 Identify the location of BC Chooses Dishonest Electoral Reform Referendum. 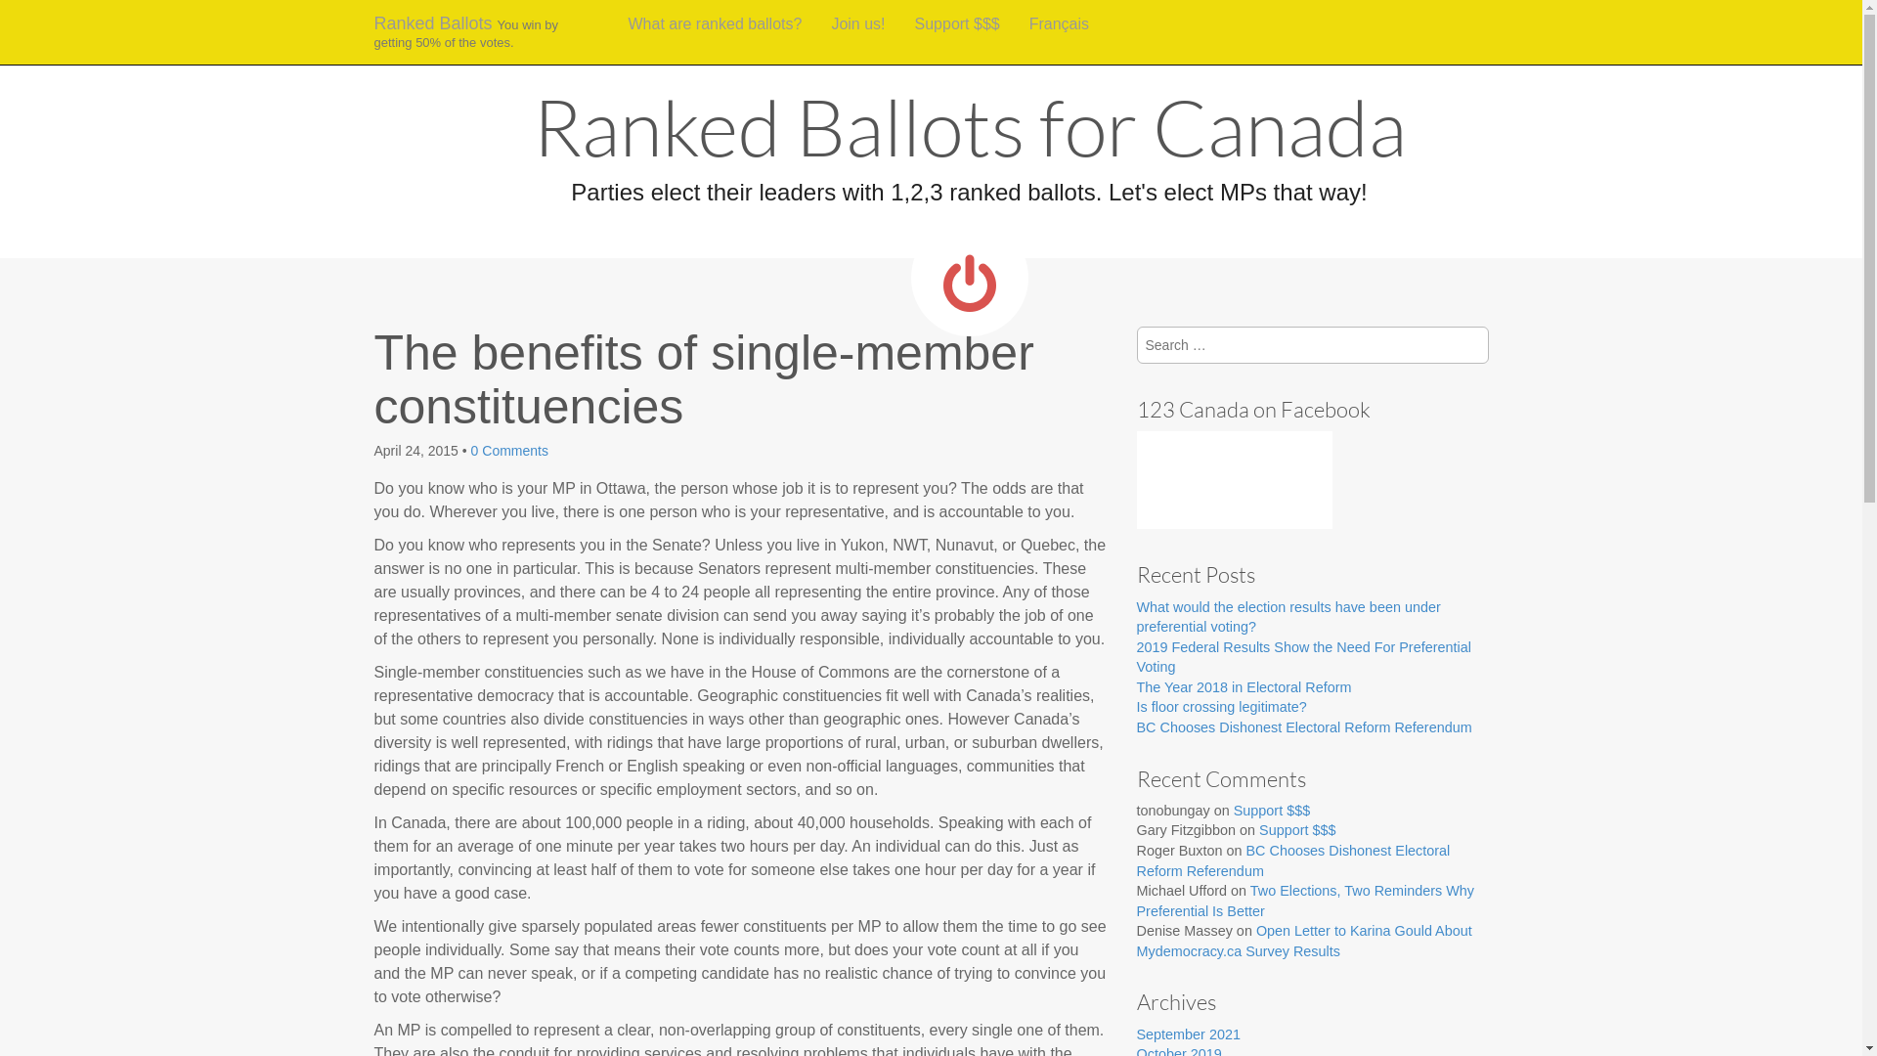
(1292, 860).